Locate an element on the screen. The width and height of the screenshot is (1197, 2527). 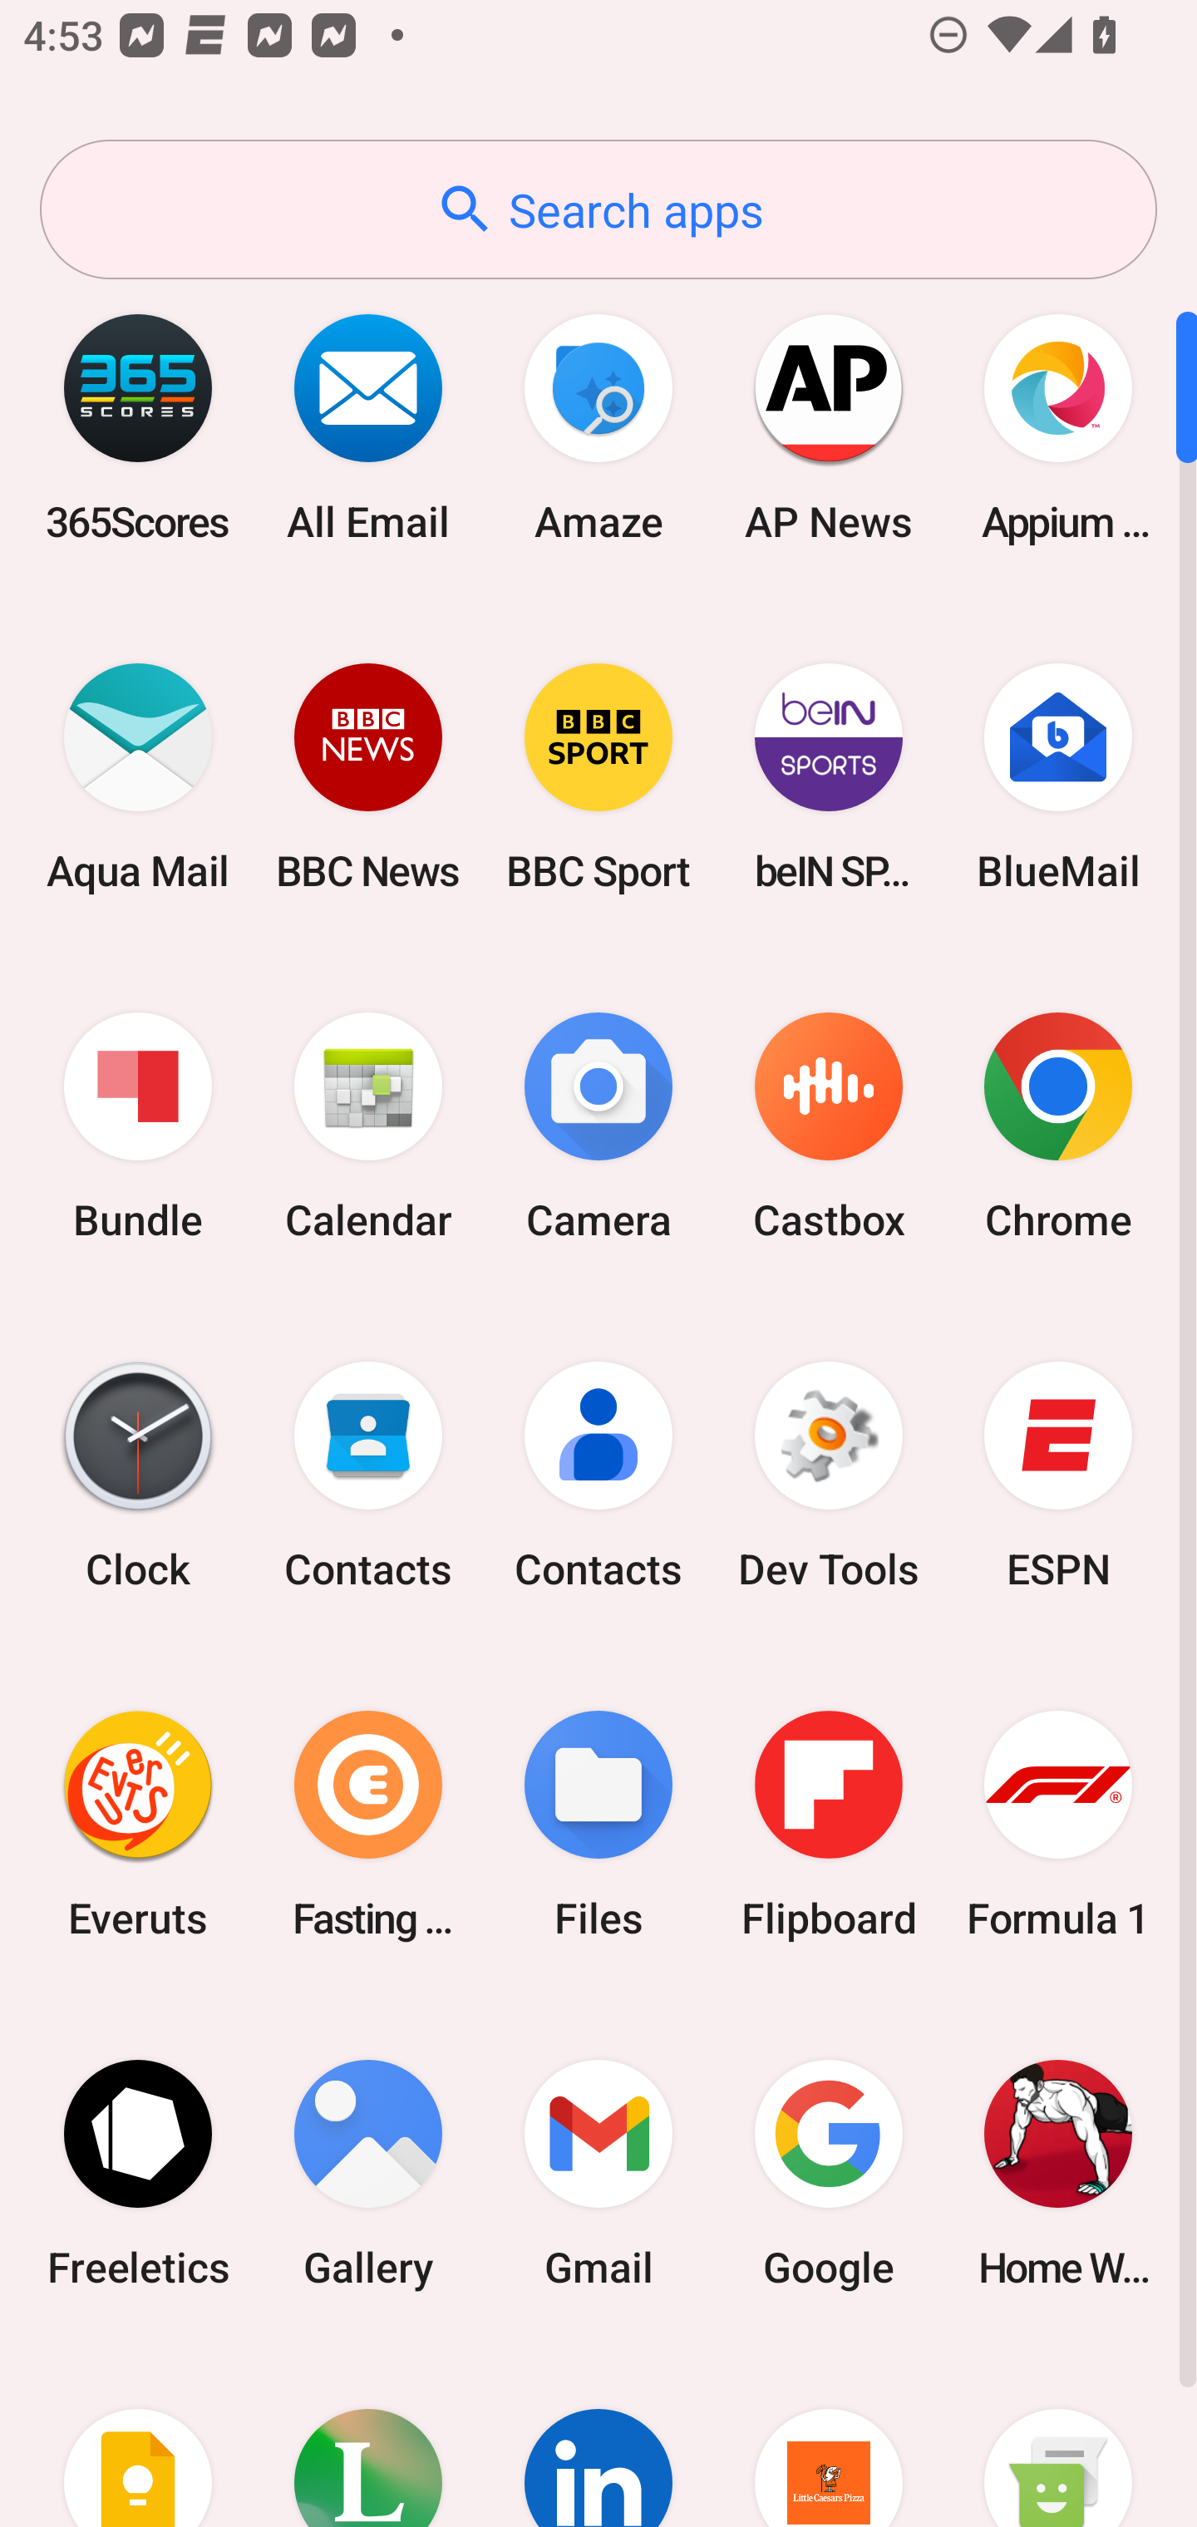
Contacts is located at coordinates (368, 1475).